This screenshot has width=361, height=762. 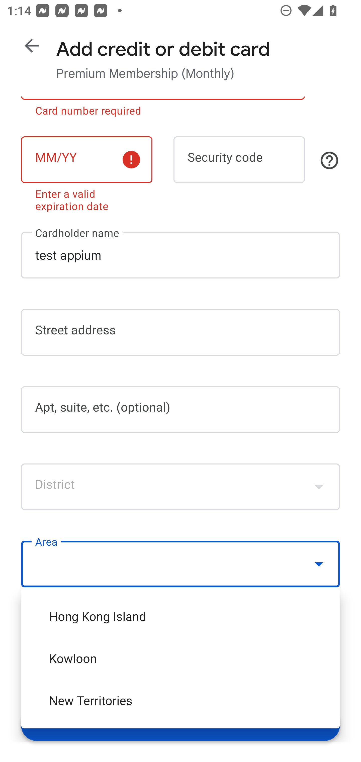 What do you see at coordinates (180, 255) in the screenshot?
I see `test appium` at bounding box center [180, 255].